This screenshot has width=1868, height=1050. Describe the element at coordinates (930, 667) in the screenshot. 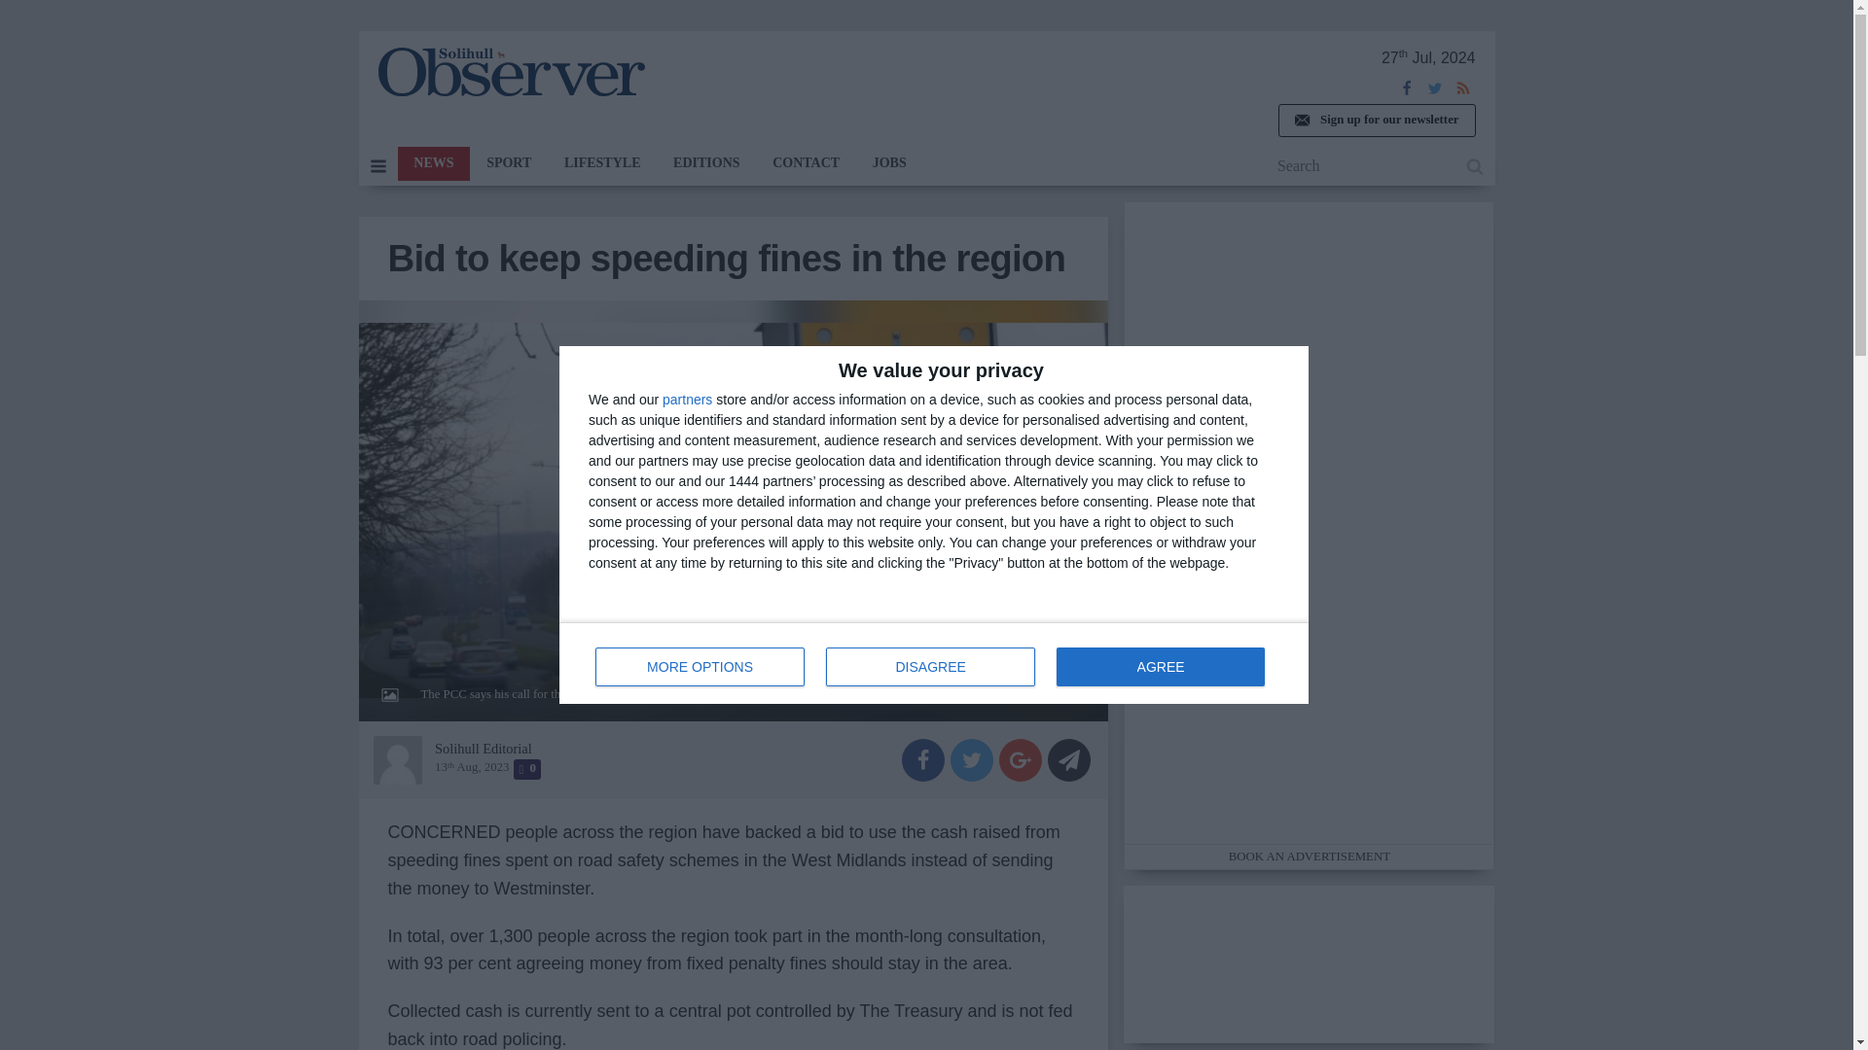

I see `CONTACT` at that location.